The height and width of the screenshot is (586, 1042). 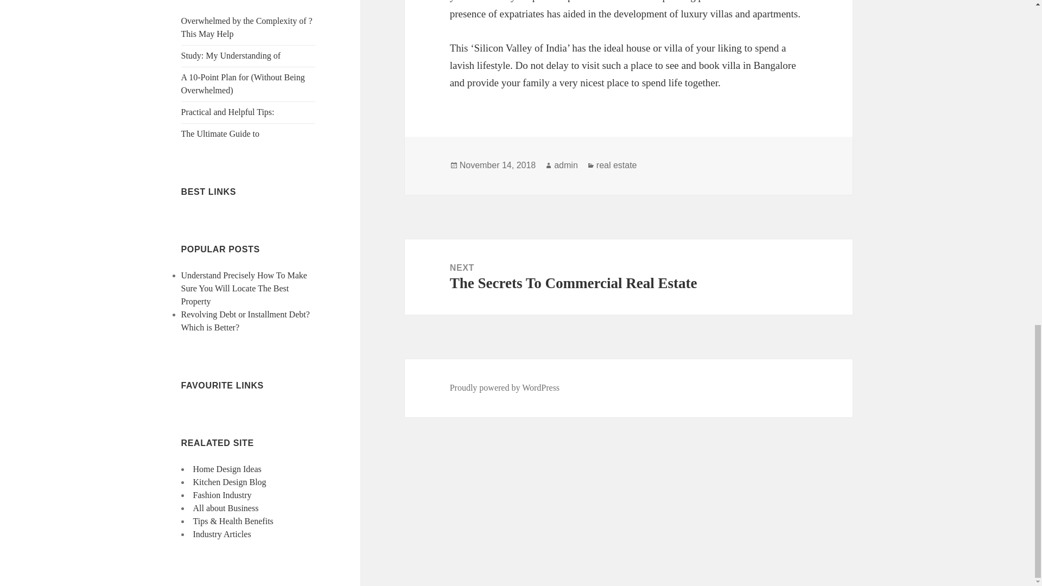 What do you see at coordinates (245, 321) in the screenshot?
I see `Revolving Debt or Installment Debt? Which is Better?` at bounding box center [245, 321].